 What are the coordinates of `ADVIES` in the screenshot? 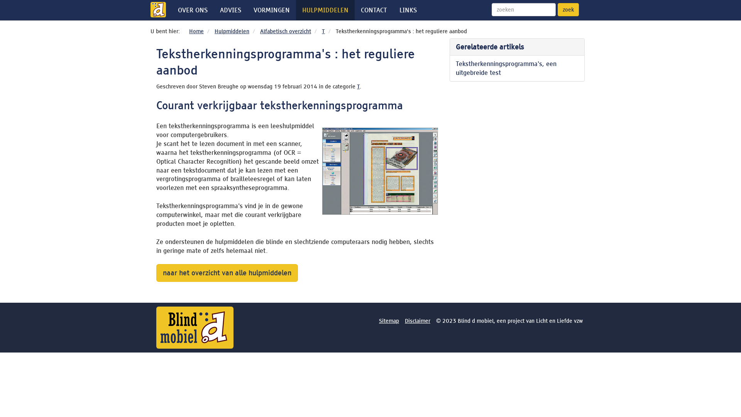 It's located at (231, 10).